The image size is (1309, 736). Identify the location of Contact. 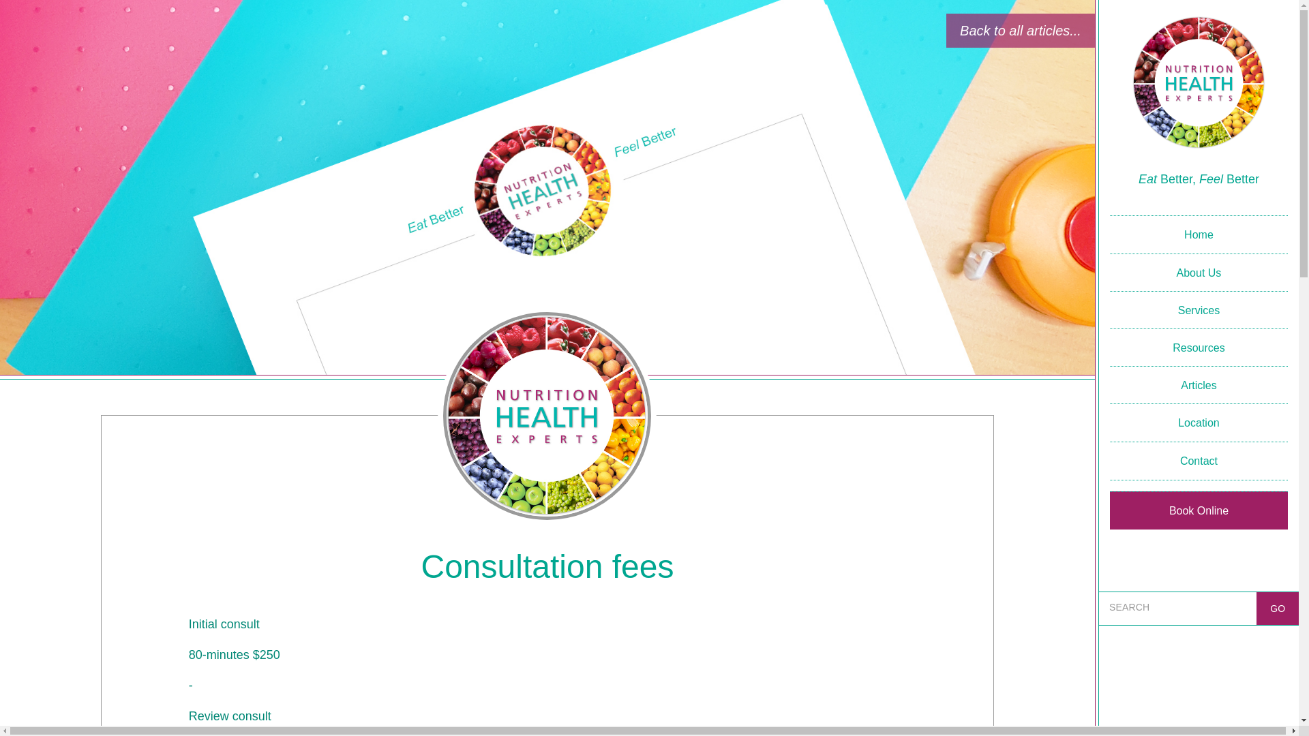
(1199, 461).